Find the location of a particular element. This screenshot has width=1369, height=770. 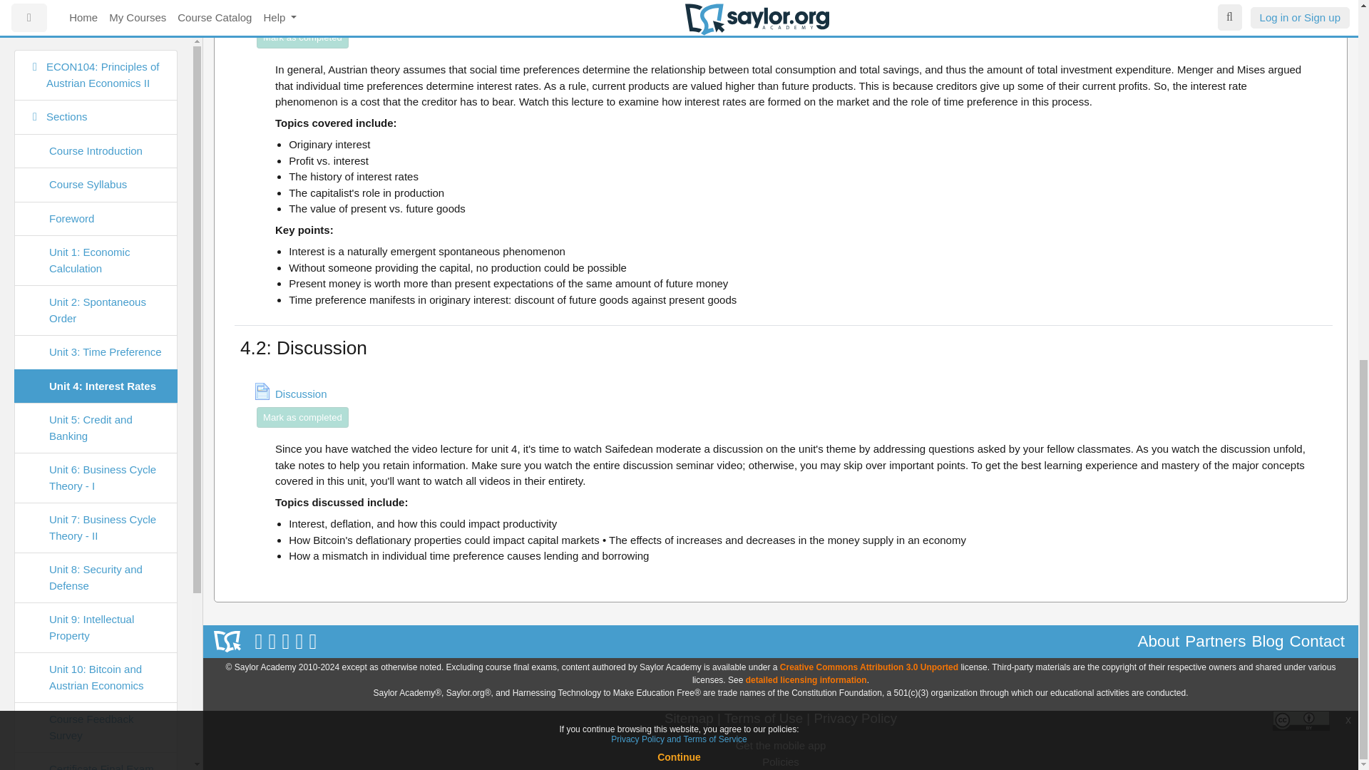

Unit 10: Bitcoin and Austrian Economics is located at coordinates (96, 14).